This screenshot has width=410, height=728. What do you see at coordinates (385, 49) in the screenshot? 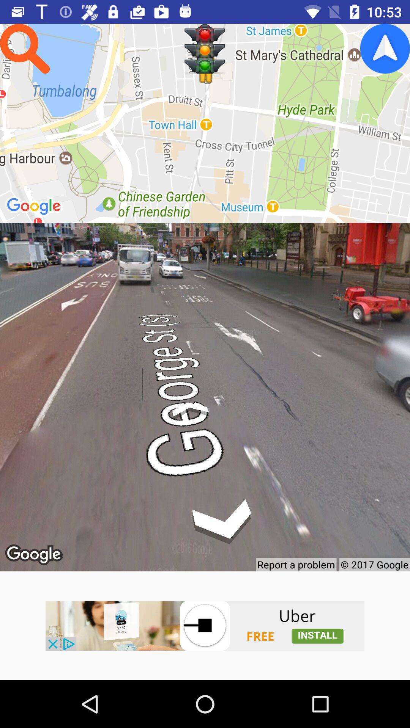
I see `google icon` at bounding box center [385, 49].